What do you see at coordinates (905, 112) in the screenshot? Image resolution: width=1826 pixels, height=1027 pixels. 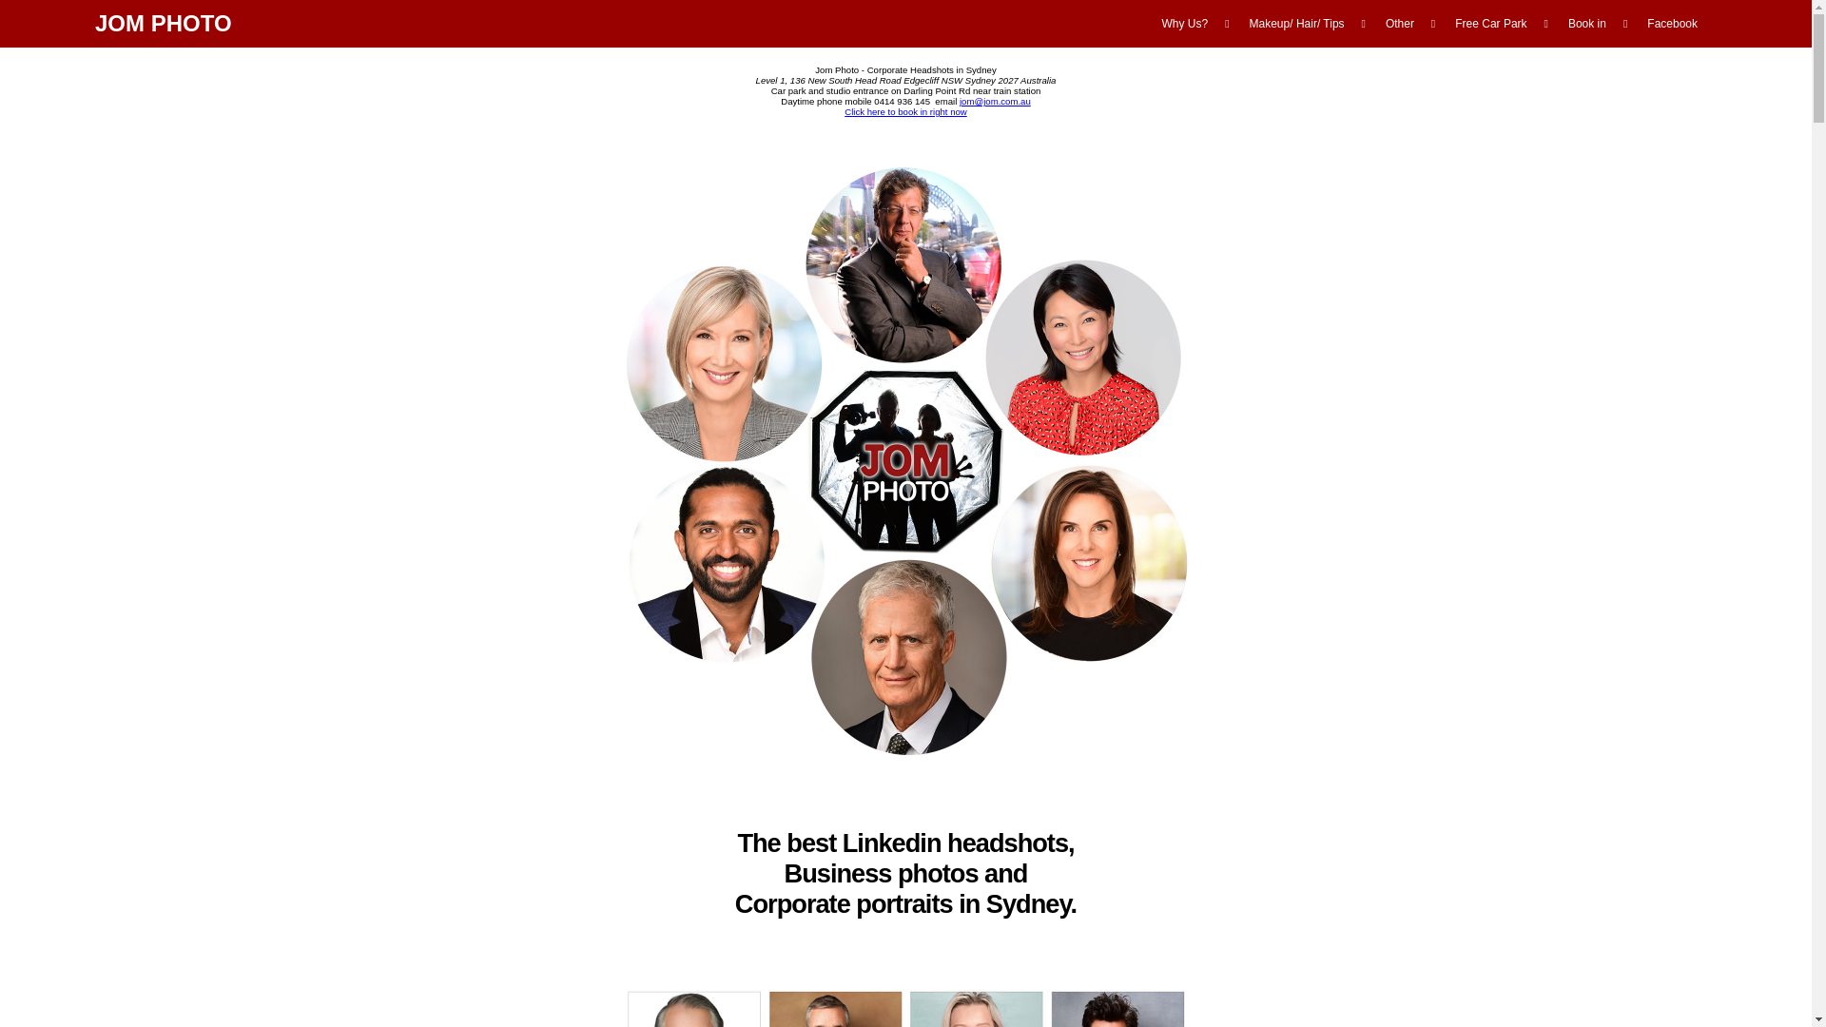 I see `Click here to book in right now` at bounding box center [905, 112].